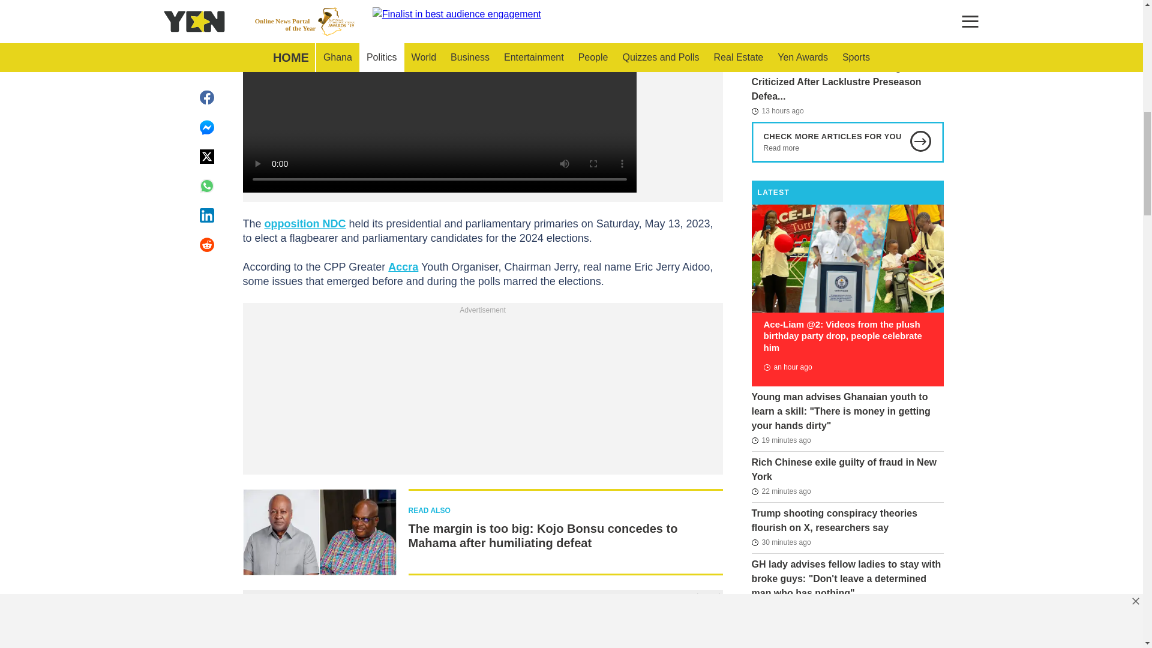 The image size is (1152, 648). Describe the element at coordinates (781, 491) in the screenshot. I see `2024-07-16T21:56:02Z` at that location.